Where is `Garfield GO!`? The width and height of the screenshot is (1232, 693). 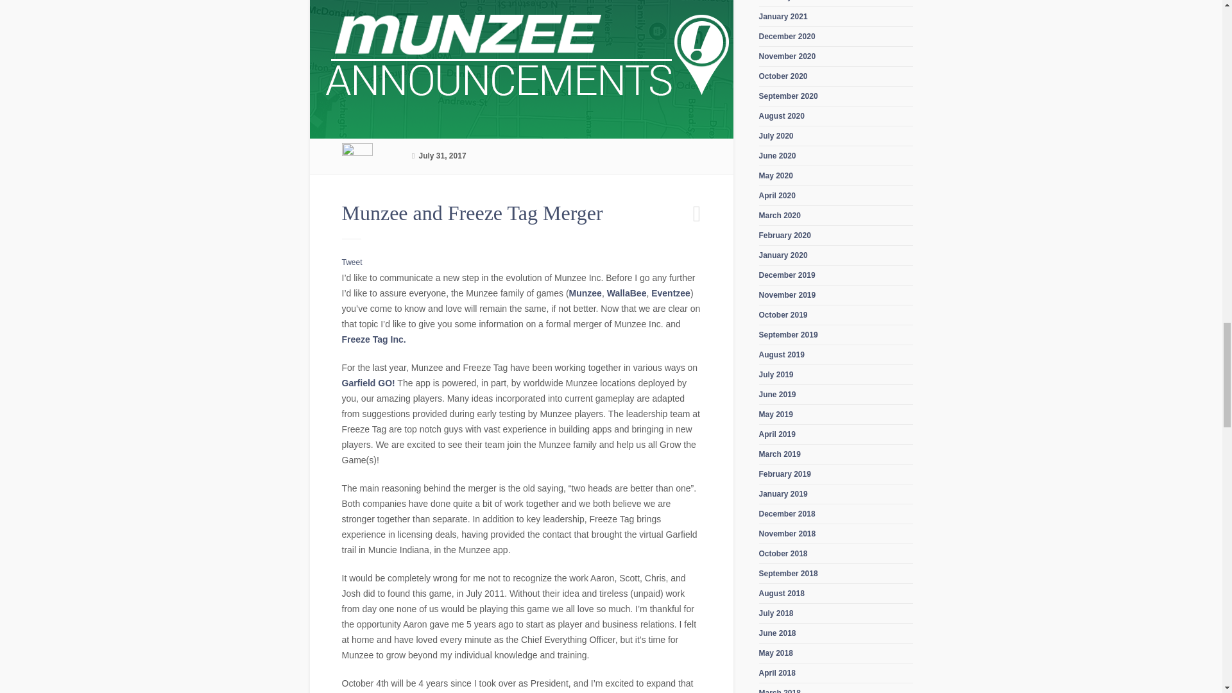
Garfield GO! is located at coordinates (367, 382).